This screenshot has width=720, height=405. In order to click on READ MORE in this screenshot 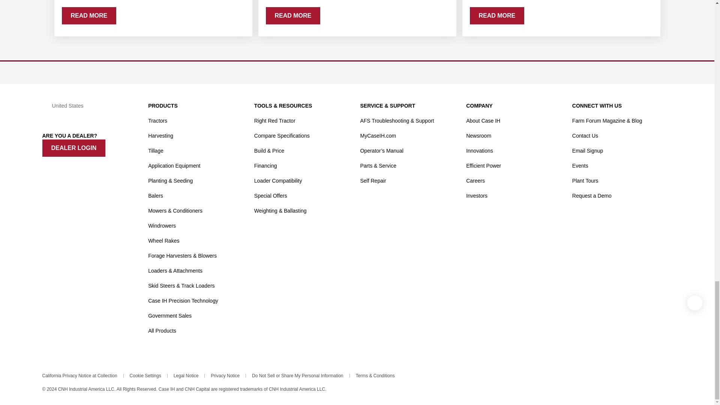, I will do `click(293, 16)`.